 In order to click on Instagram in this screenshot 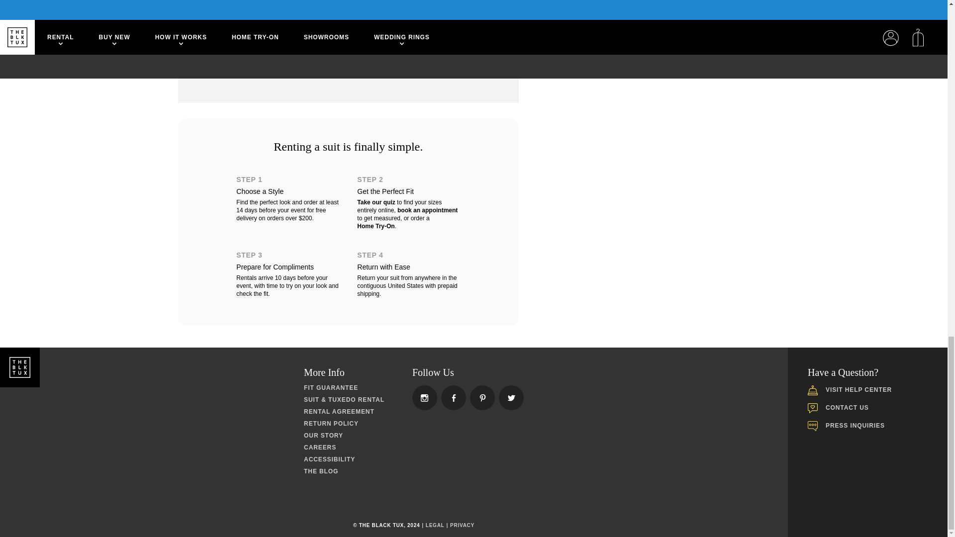, I will do `click(454, 398)`.